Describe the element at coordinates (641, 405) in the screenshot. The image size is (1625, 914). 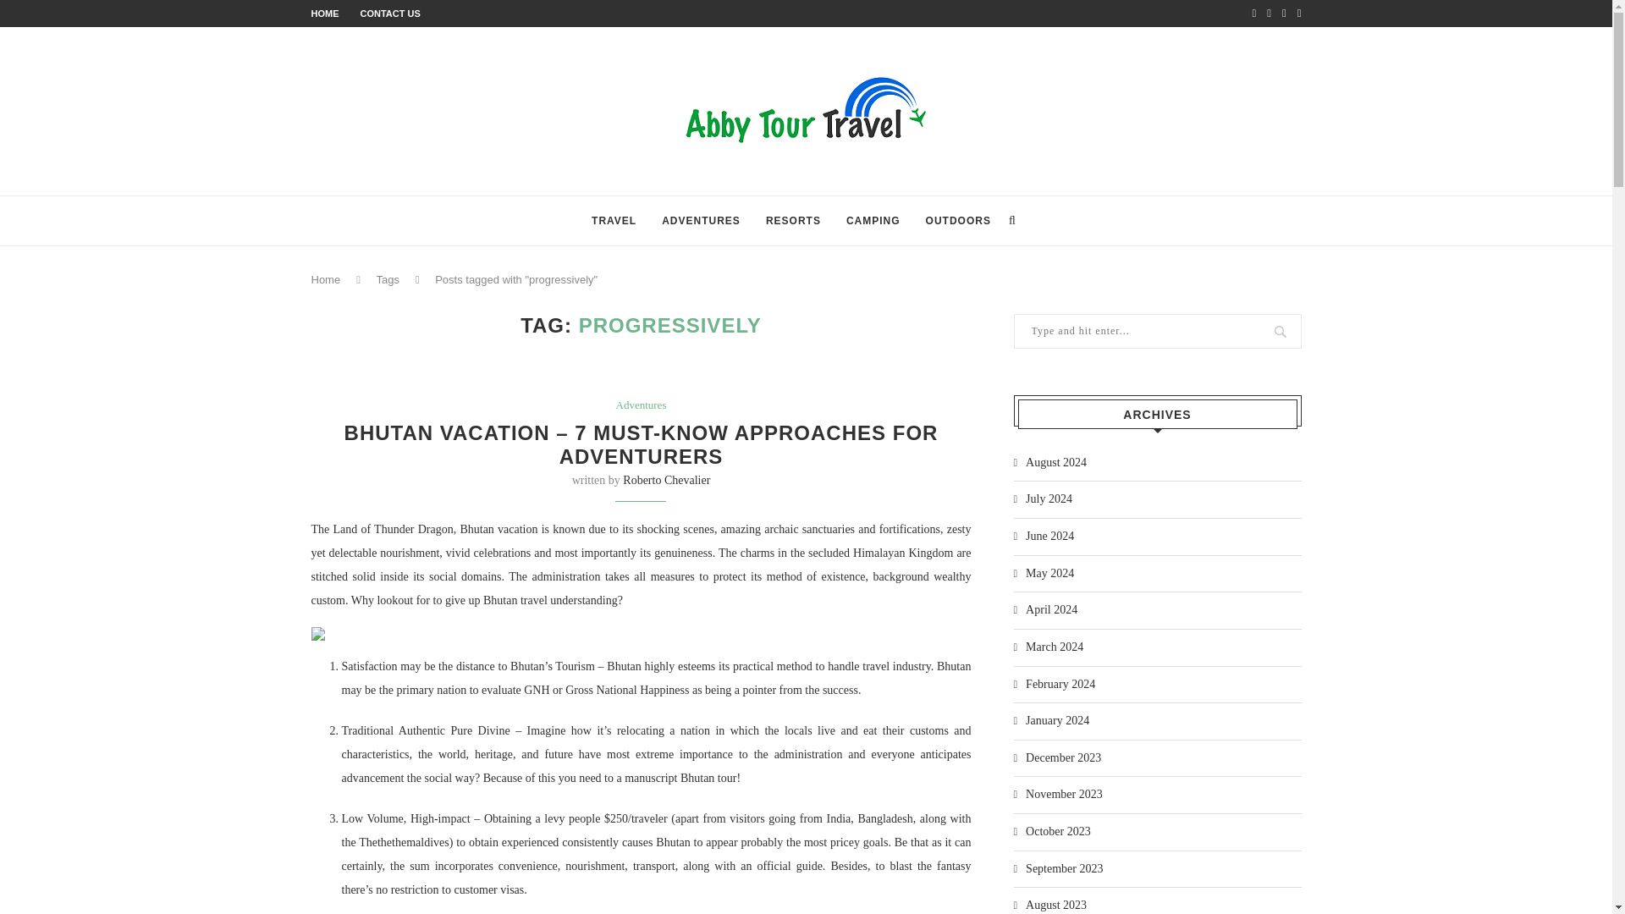
I see `Adventures` at that location.